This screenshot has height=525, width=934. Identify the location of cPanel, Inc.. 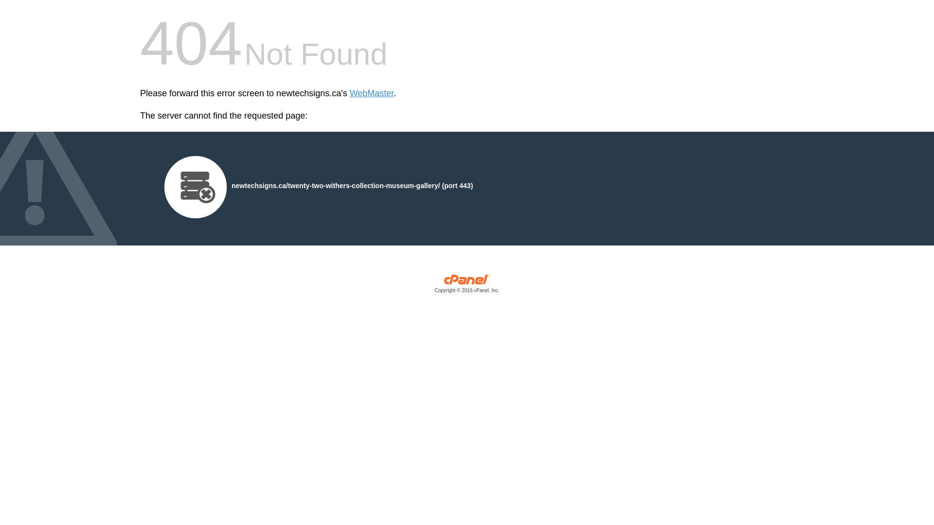
(467, 286).